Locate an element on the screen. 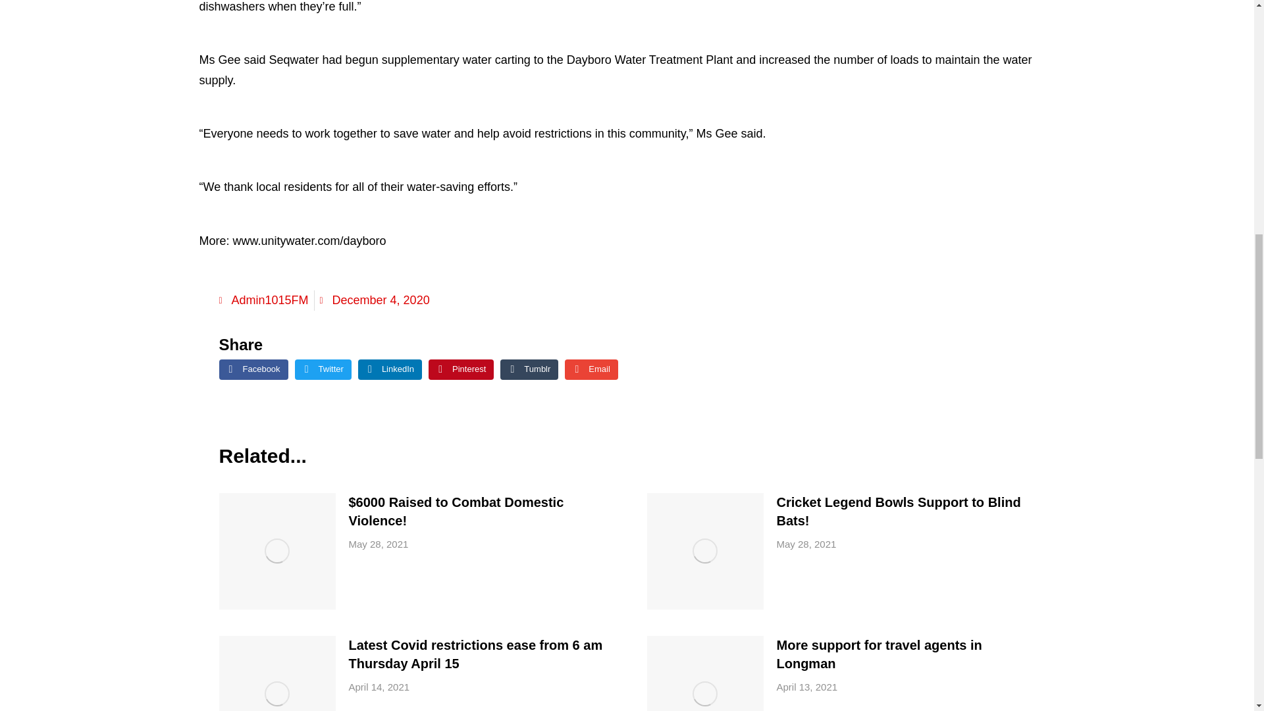 The width and height of the screenshot is (1264, 711). Cricket Legend Bowls Support to Blind Bats! is located at coordinates (906, 511).